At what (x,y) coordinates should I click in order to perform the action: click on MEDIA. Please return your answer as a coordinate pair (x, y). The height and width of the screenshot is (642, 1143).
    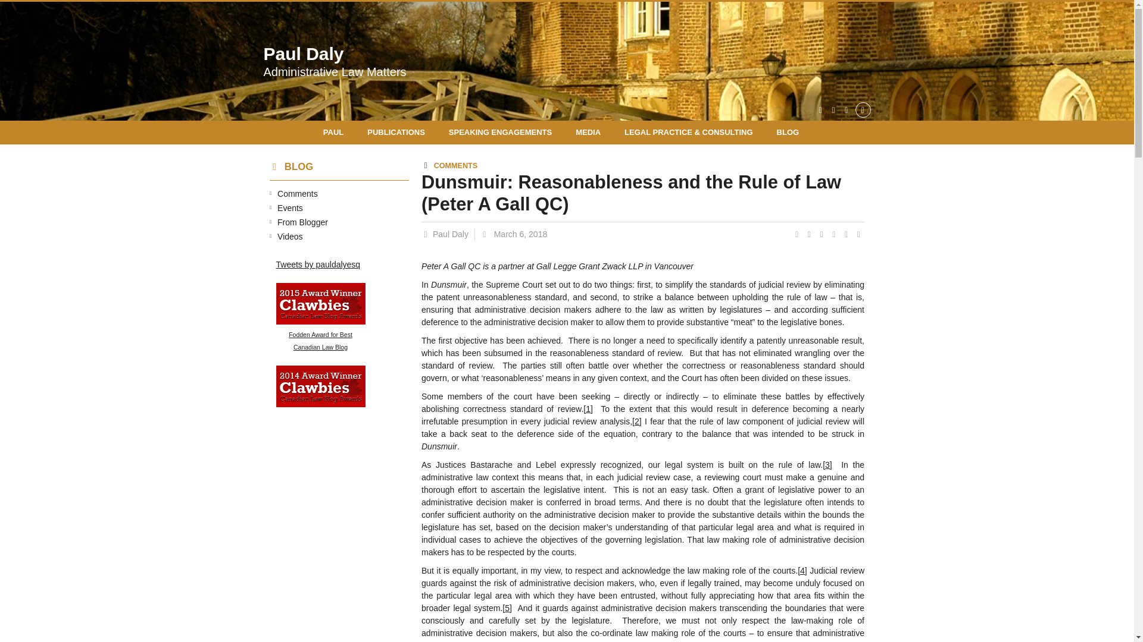
    Looking at the image, I should click on (588, 133).